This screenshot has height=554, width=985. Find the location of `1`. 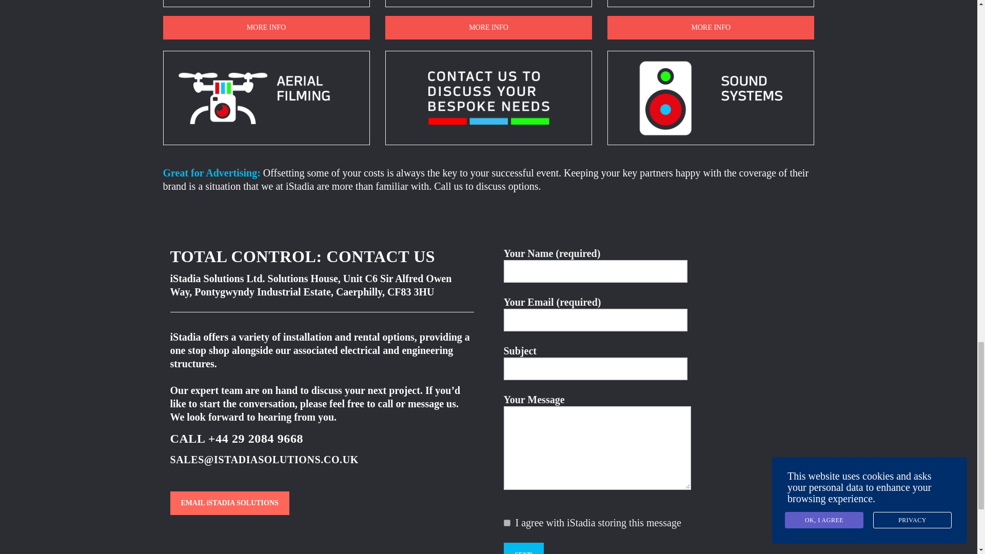

1 is located at coordinates (507, 523).